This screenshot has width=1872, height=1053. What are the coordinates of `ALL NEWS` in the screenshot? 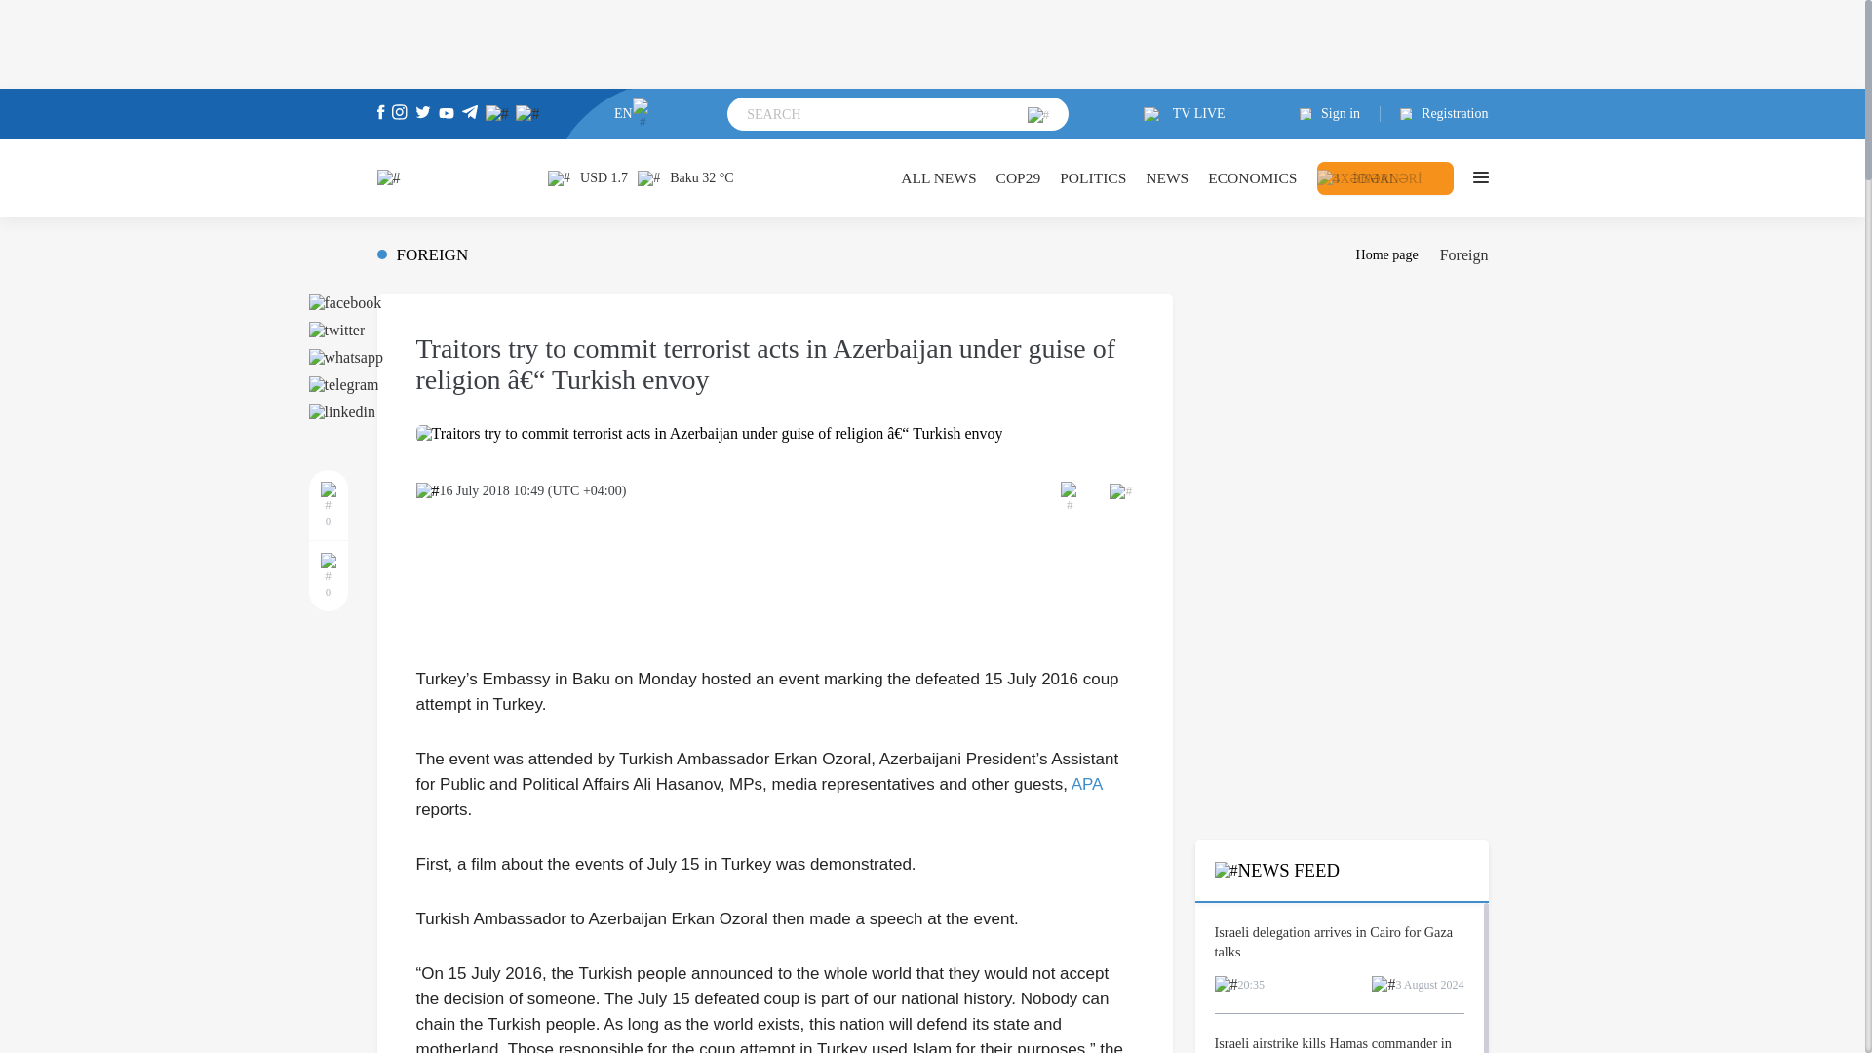 It's located at (938, 177).